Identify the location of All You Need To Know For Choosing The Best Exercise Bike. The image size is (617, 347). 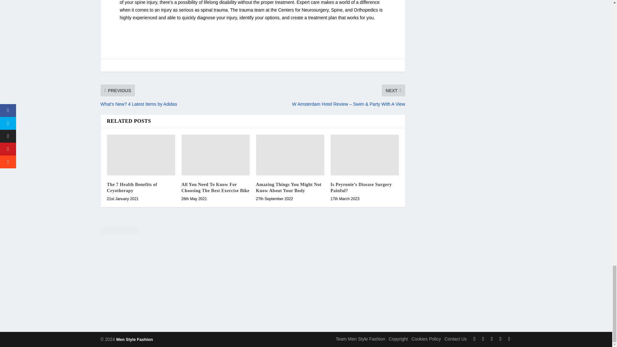
(215, 155).